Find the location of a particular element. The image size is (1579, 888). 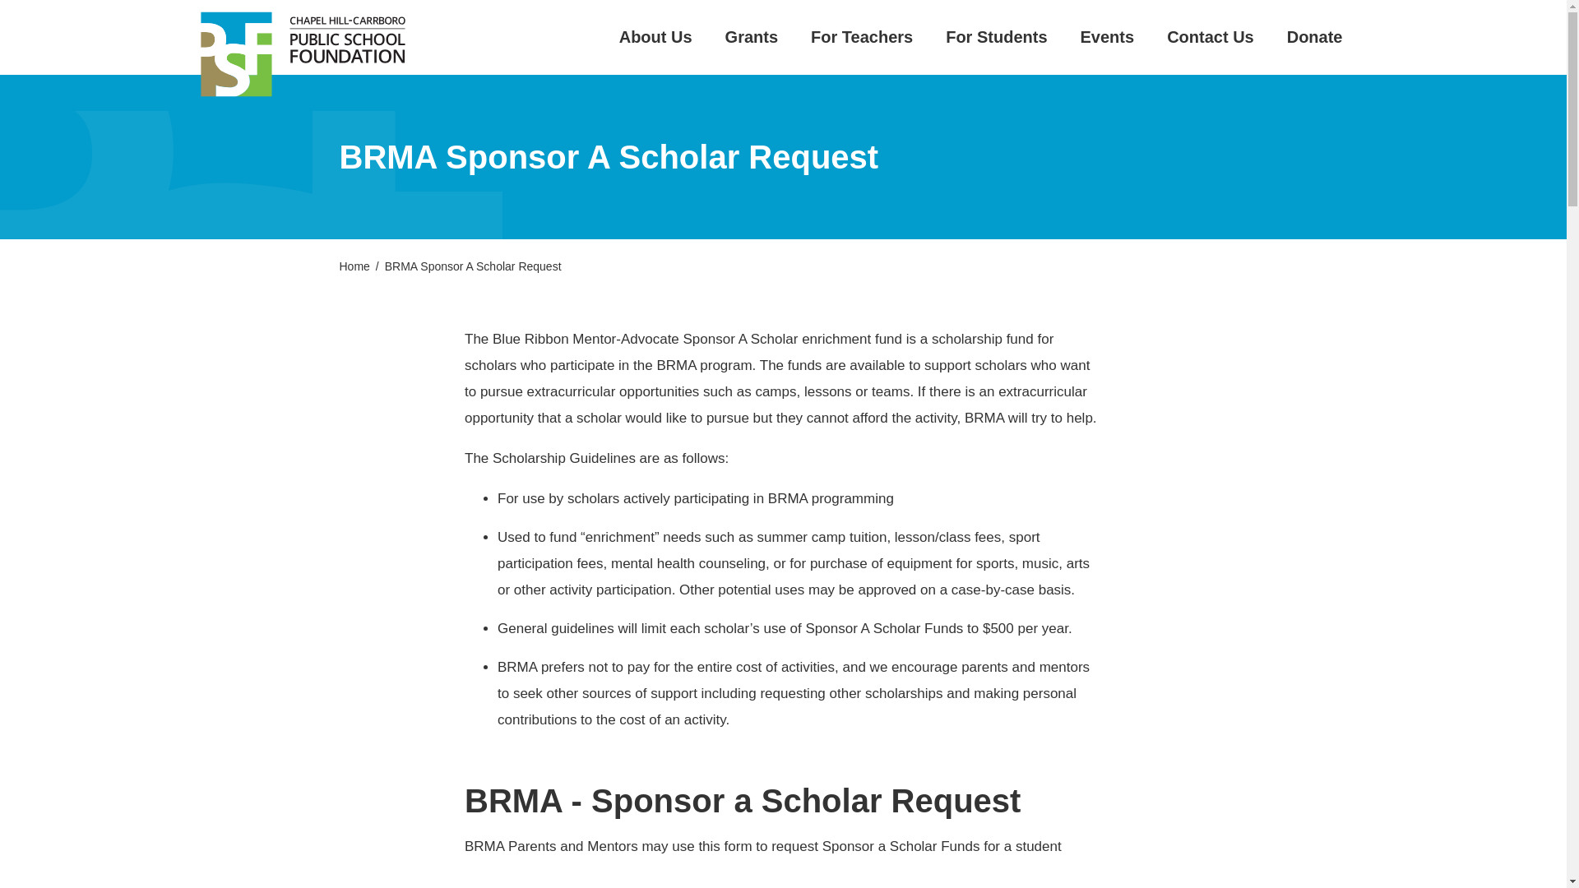

Donate is located at coordinates (1314, 36).